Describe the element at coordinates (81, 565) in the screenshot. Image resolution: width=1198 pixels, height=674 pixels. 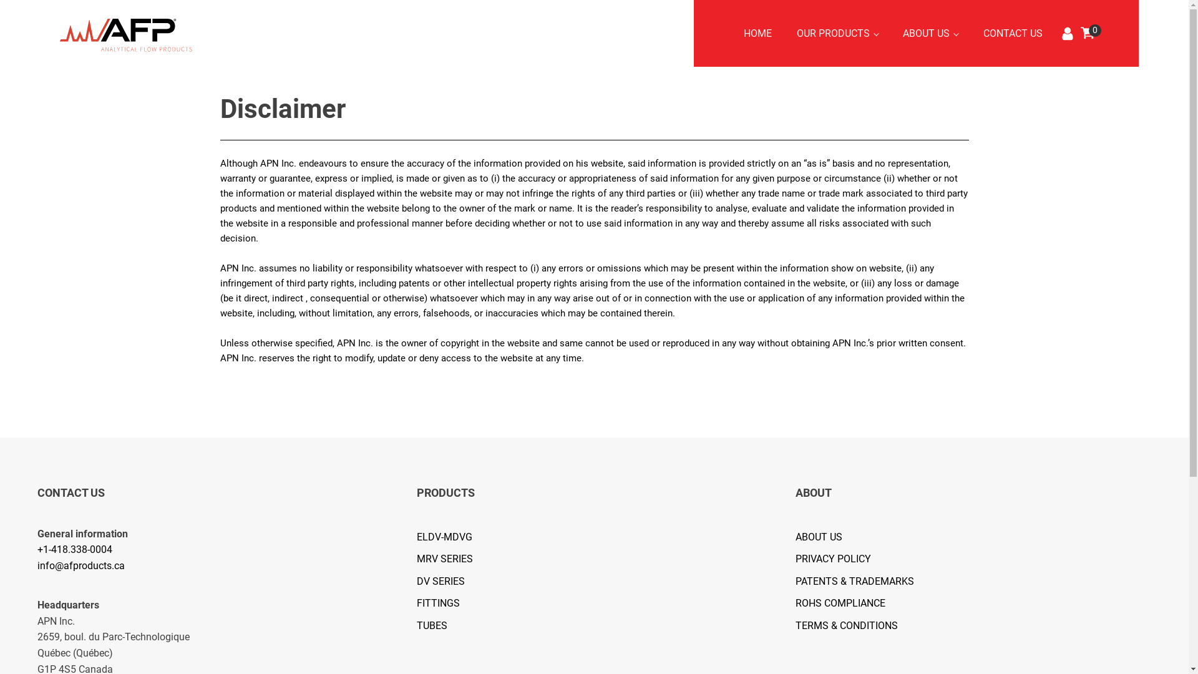
I see `info@afproducts.ca` at that location.